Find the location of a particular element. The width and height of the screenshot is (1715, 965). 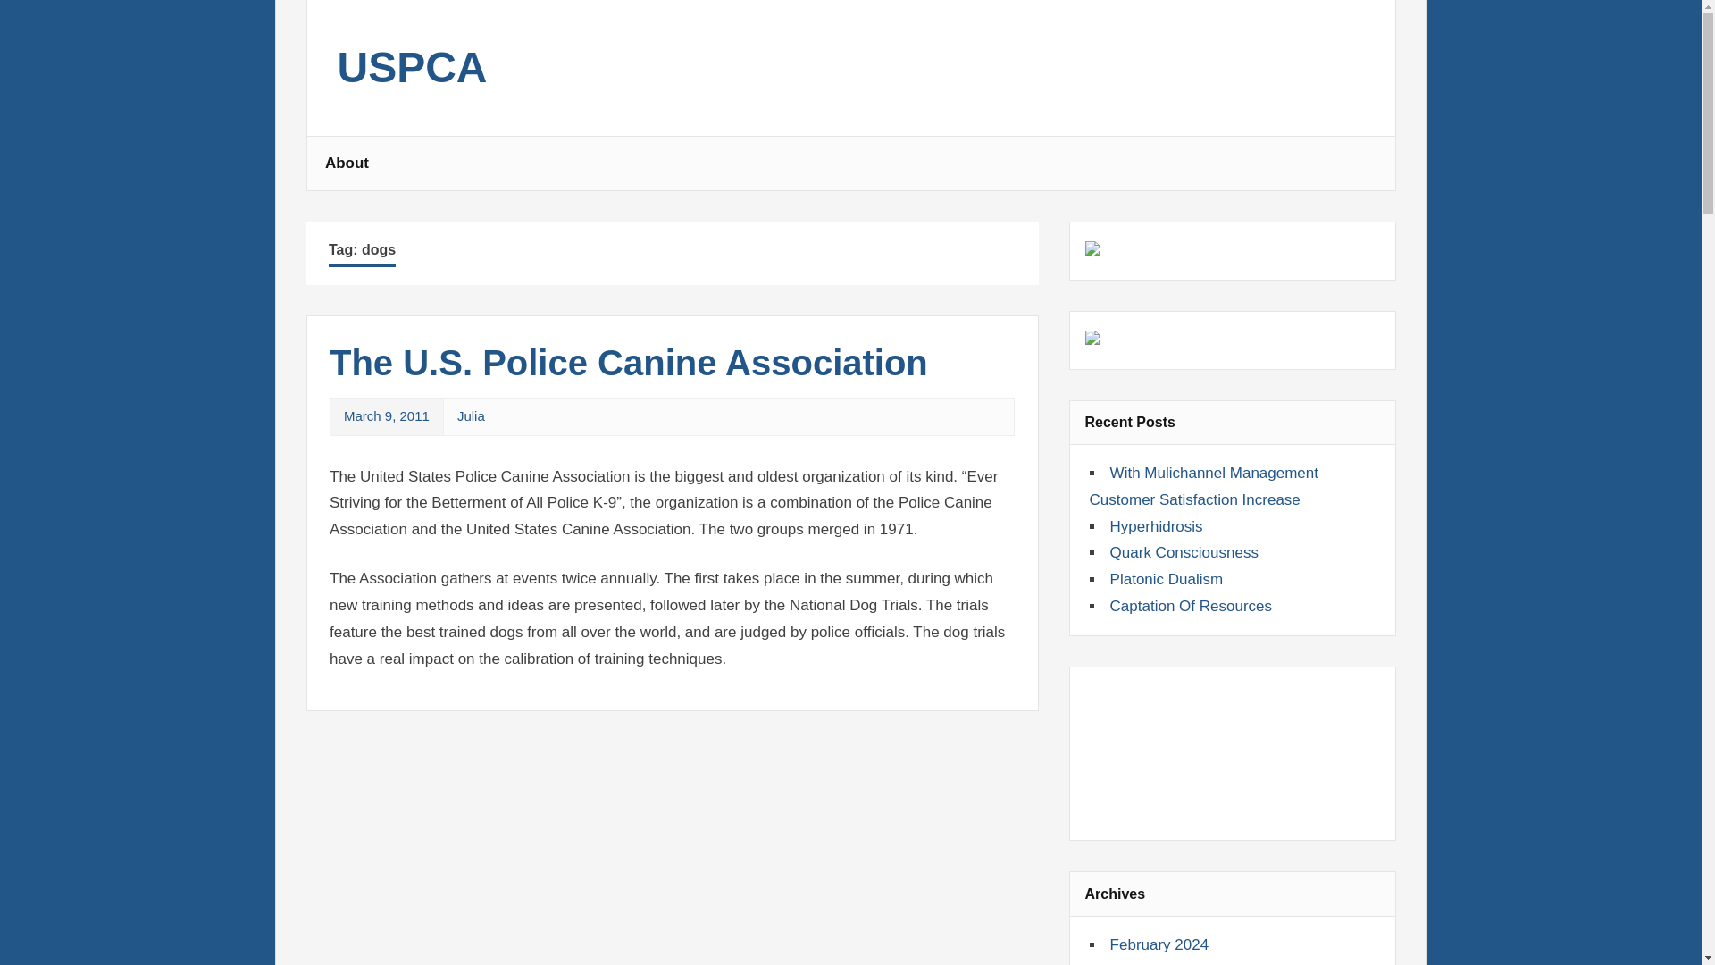

Platonic Dualism is located at coordinates (1167, 579).